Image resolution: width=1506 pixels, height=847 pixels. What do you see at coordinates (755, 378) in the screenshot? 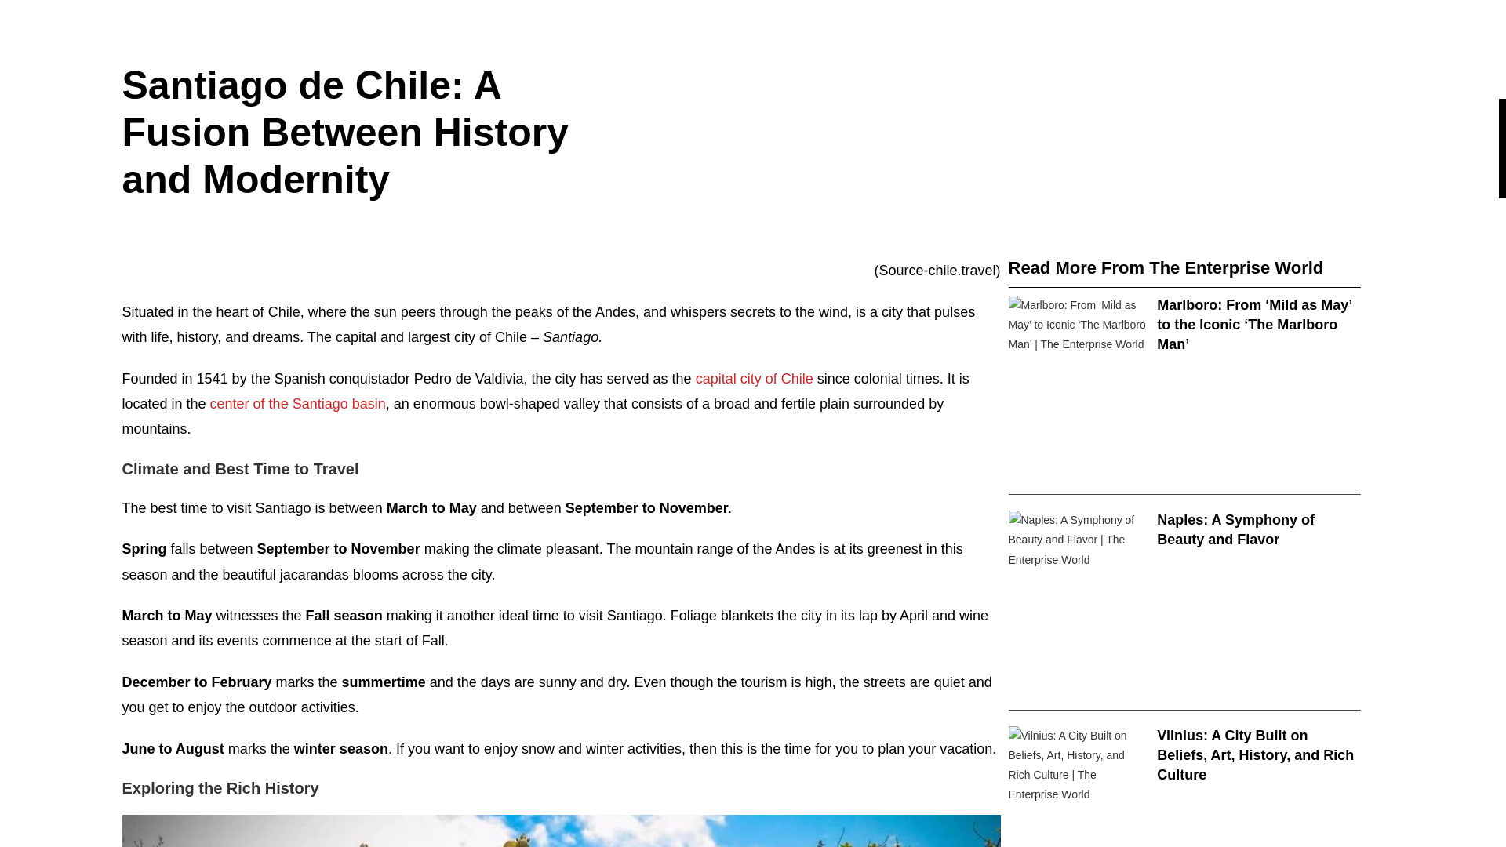
I see `capital city of Chile` at bounding box center [755, 378].